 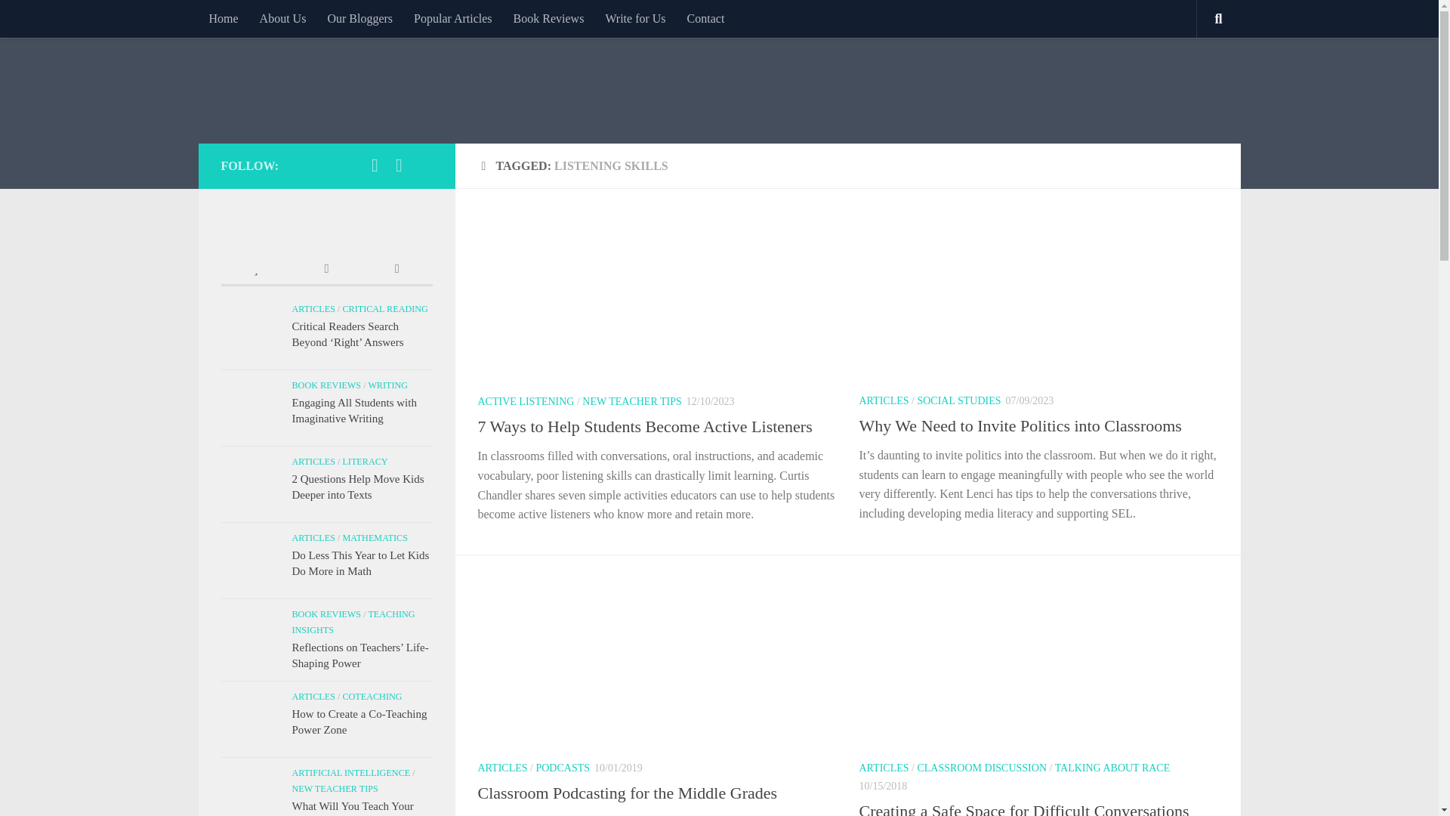 What do you see at coordinates (453, 18) in the screenshot?
I see `Popular Articles` at bounding box center [453, 18].